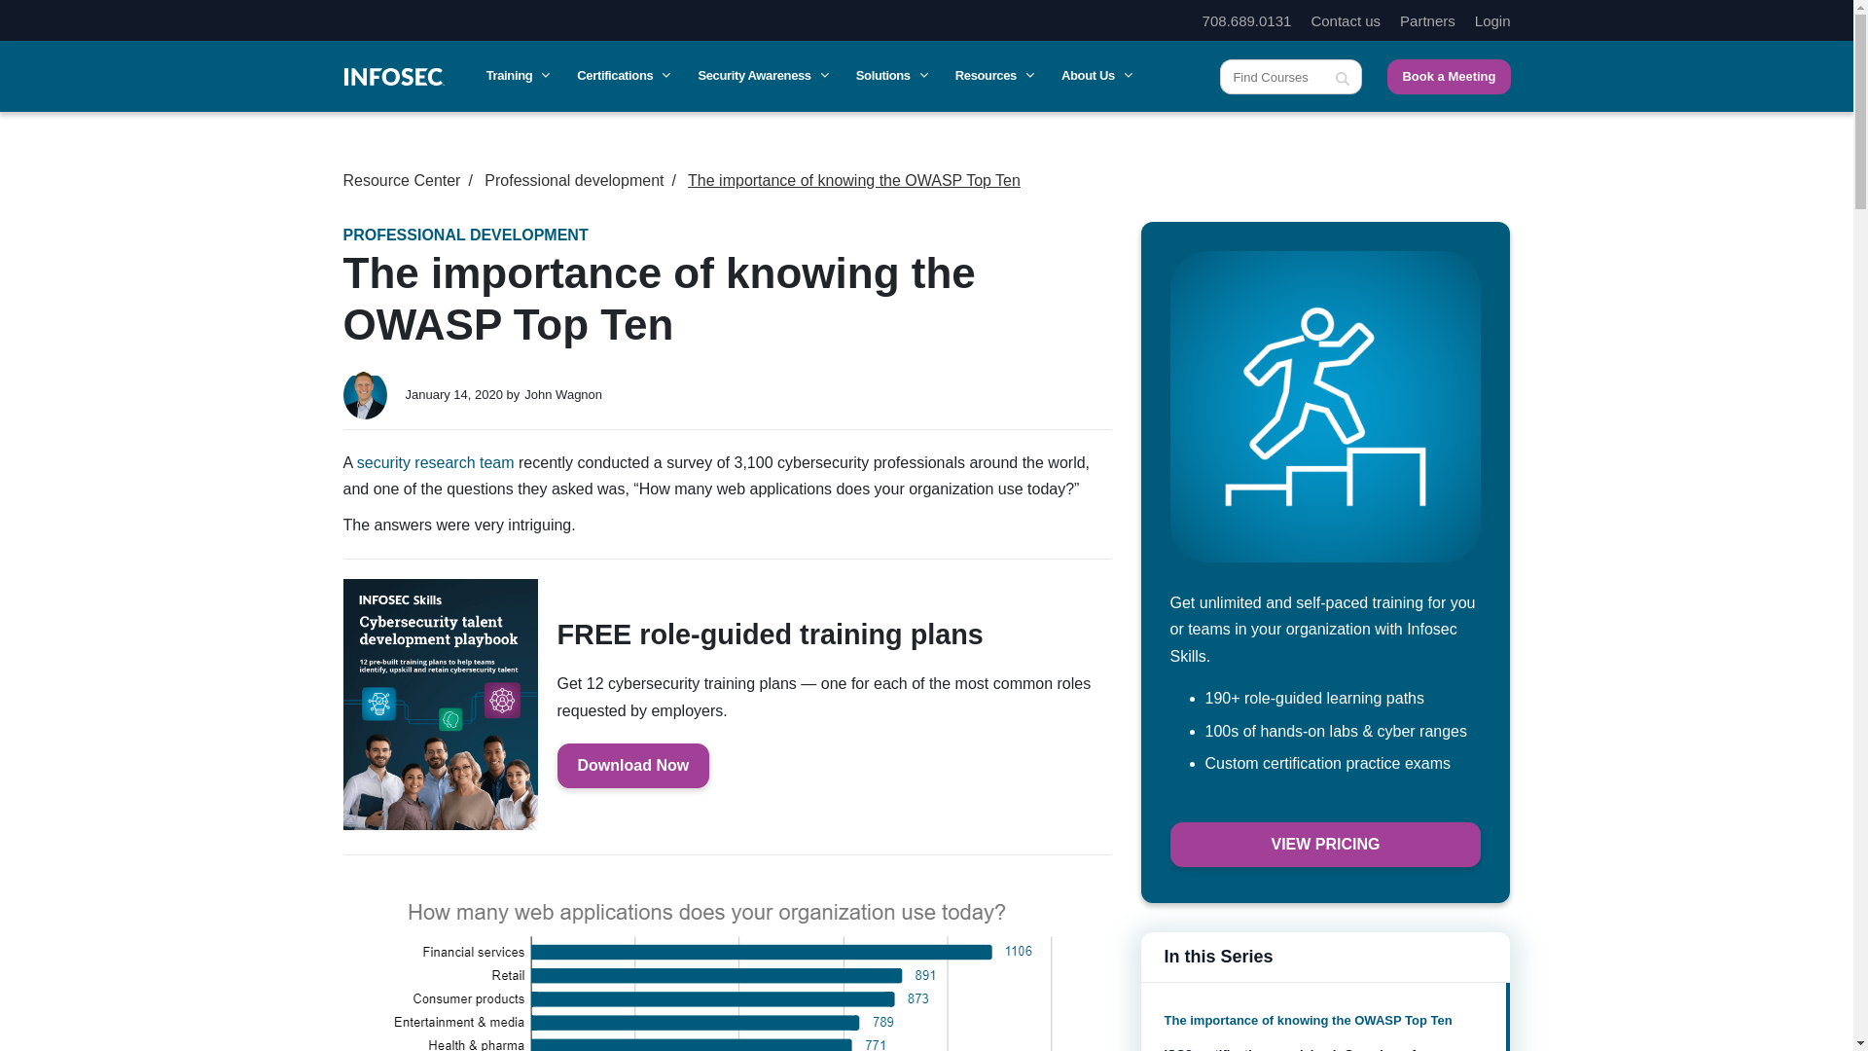 The width and height of the screenshot is (1868, 1051). I want to click on Certifications, so click(622, 76).